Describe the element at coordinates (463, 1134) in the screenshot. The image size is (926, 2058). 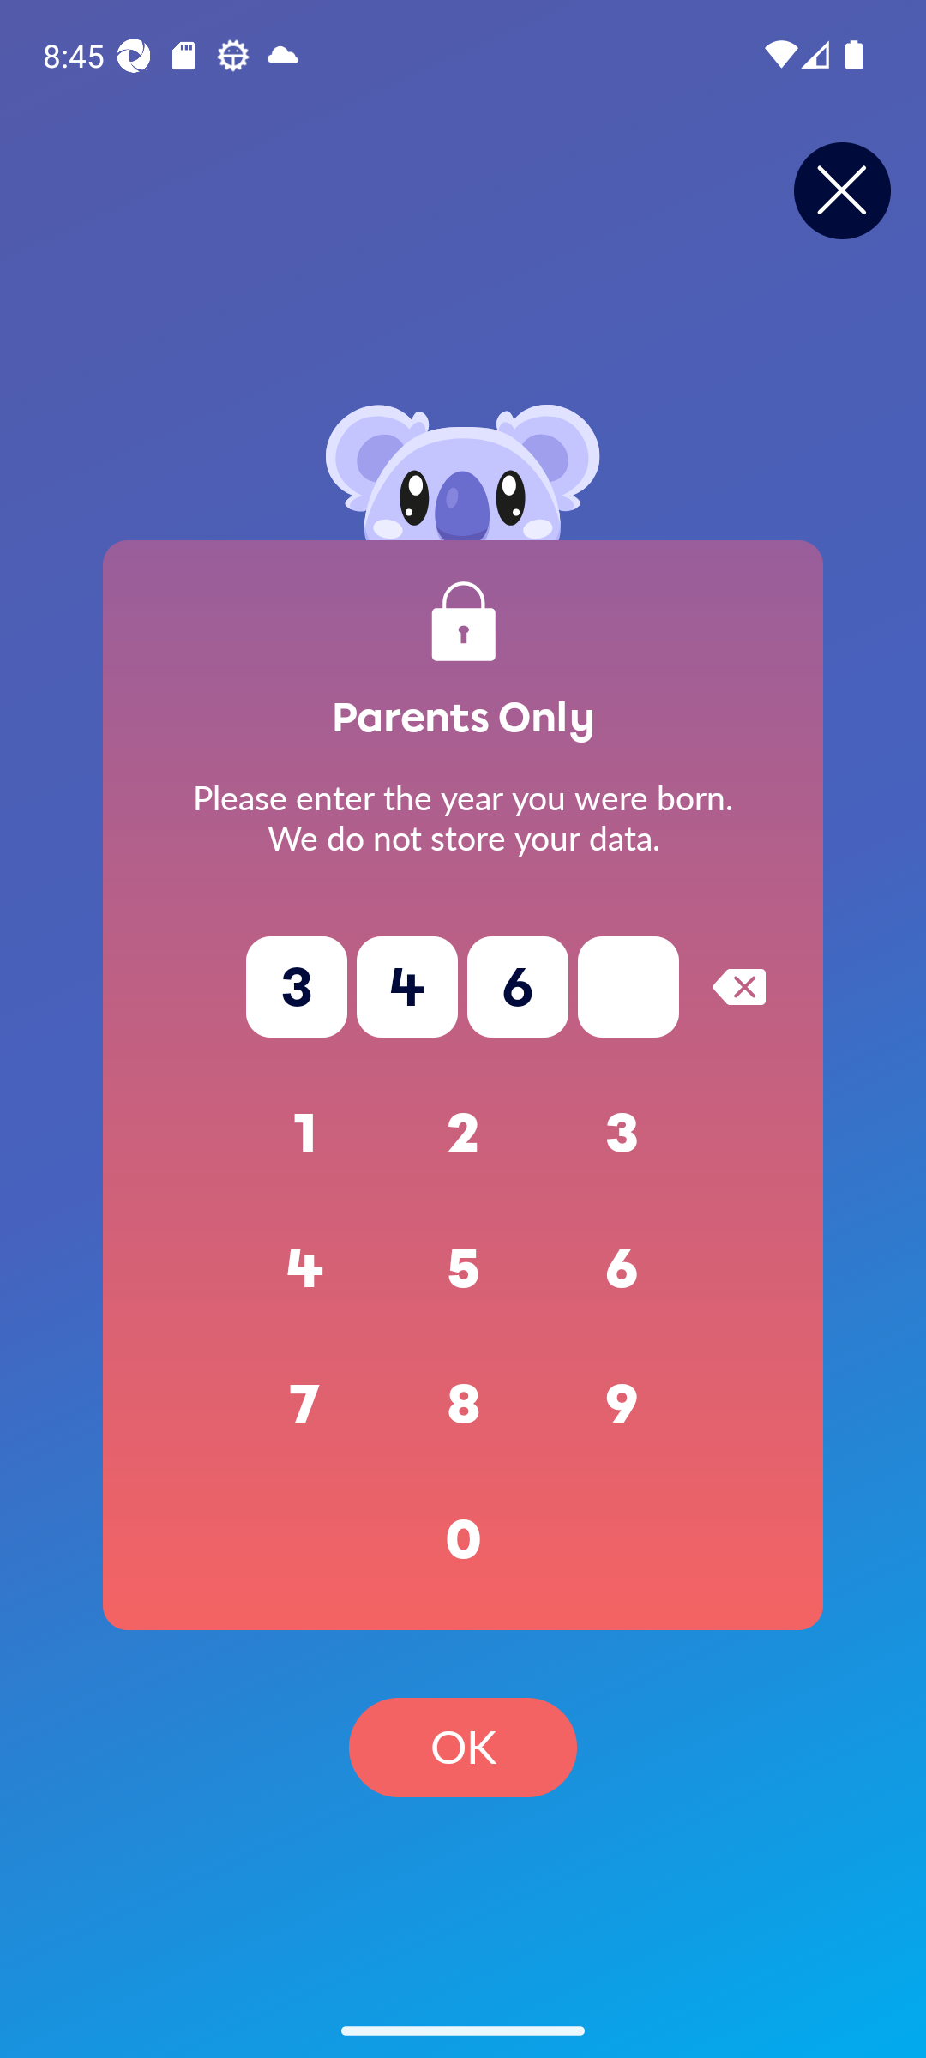
I see `2` at that location.